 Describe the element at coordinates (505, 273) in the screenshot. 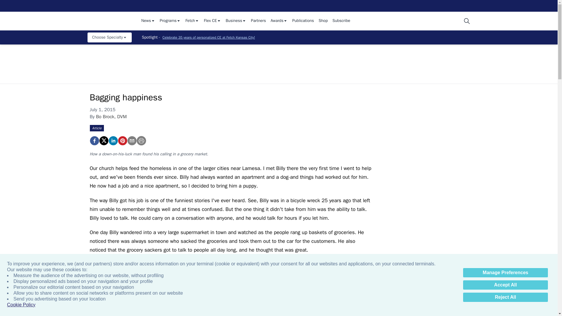

I see `Manage Preferences` at that location.